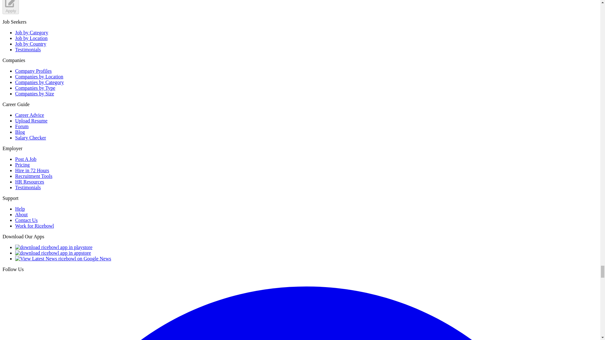  I want to click on Apply, so click(10, 7).